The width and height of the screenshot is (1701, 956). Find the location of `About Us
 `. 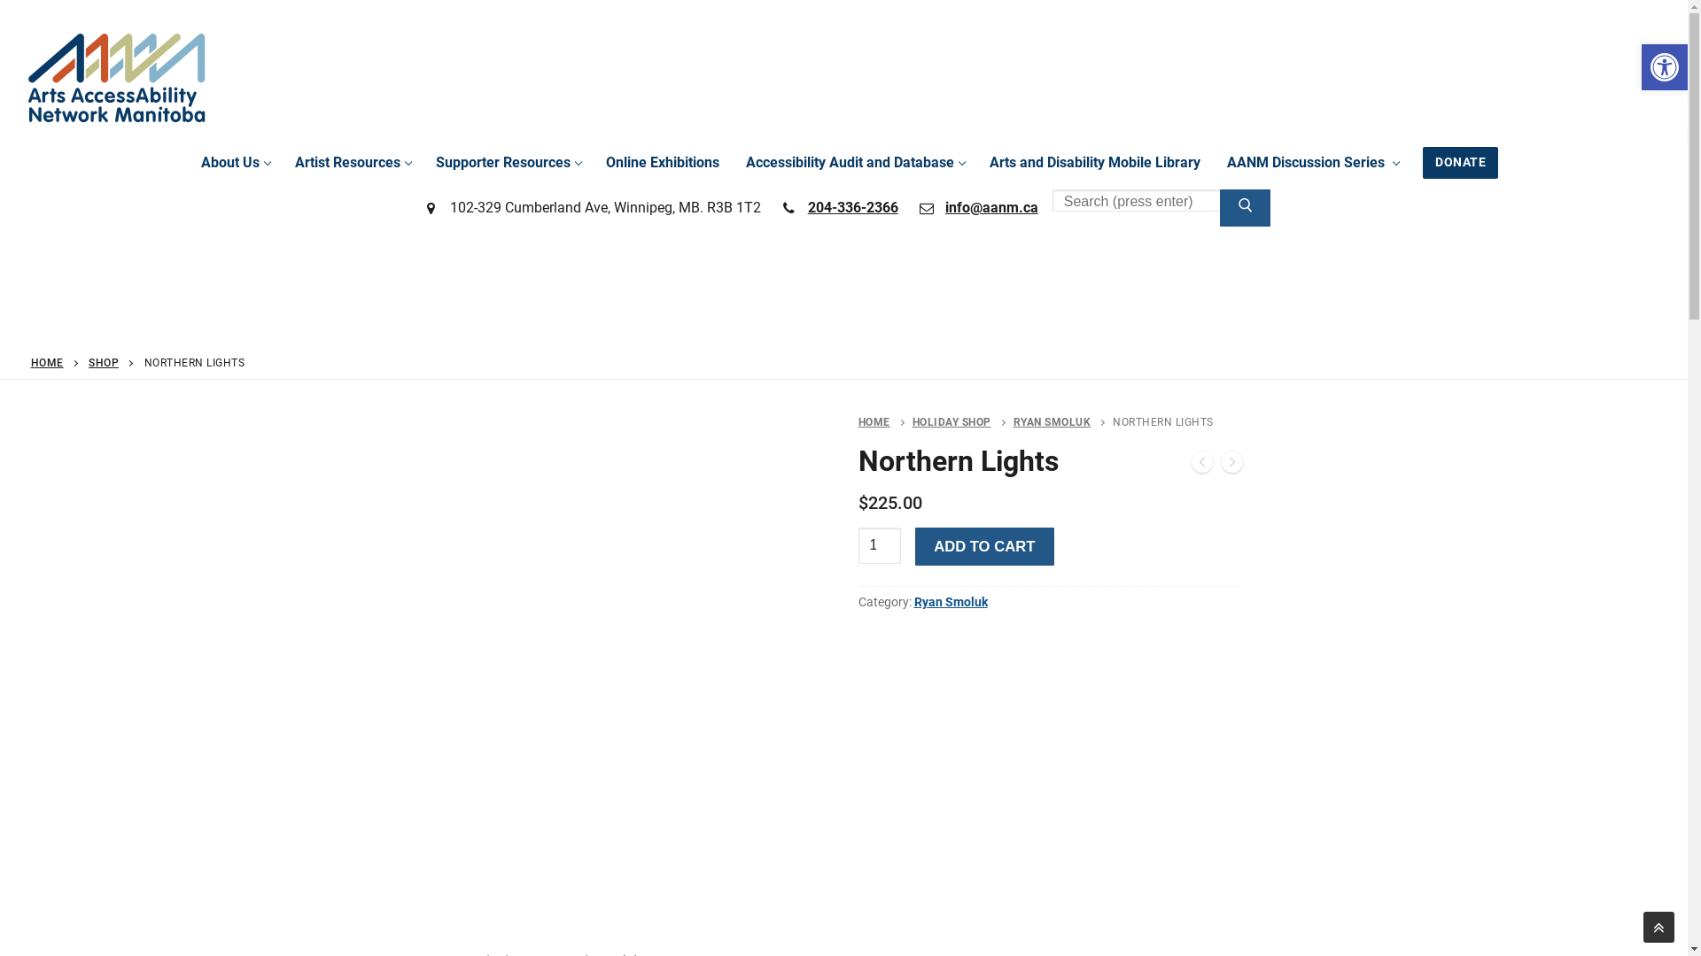

About Us
  is located at coordinates (235, 163).